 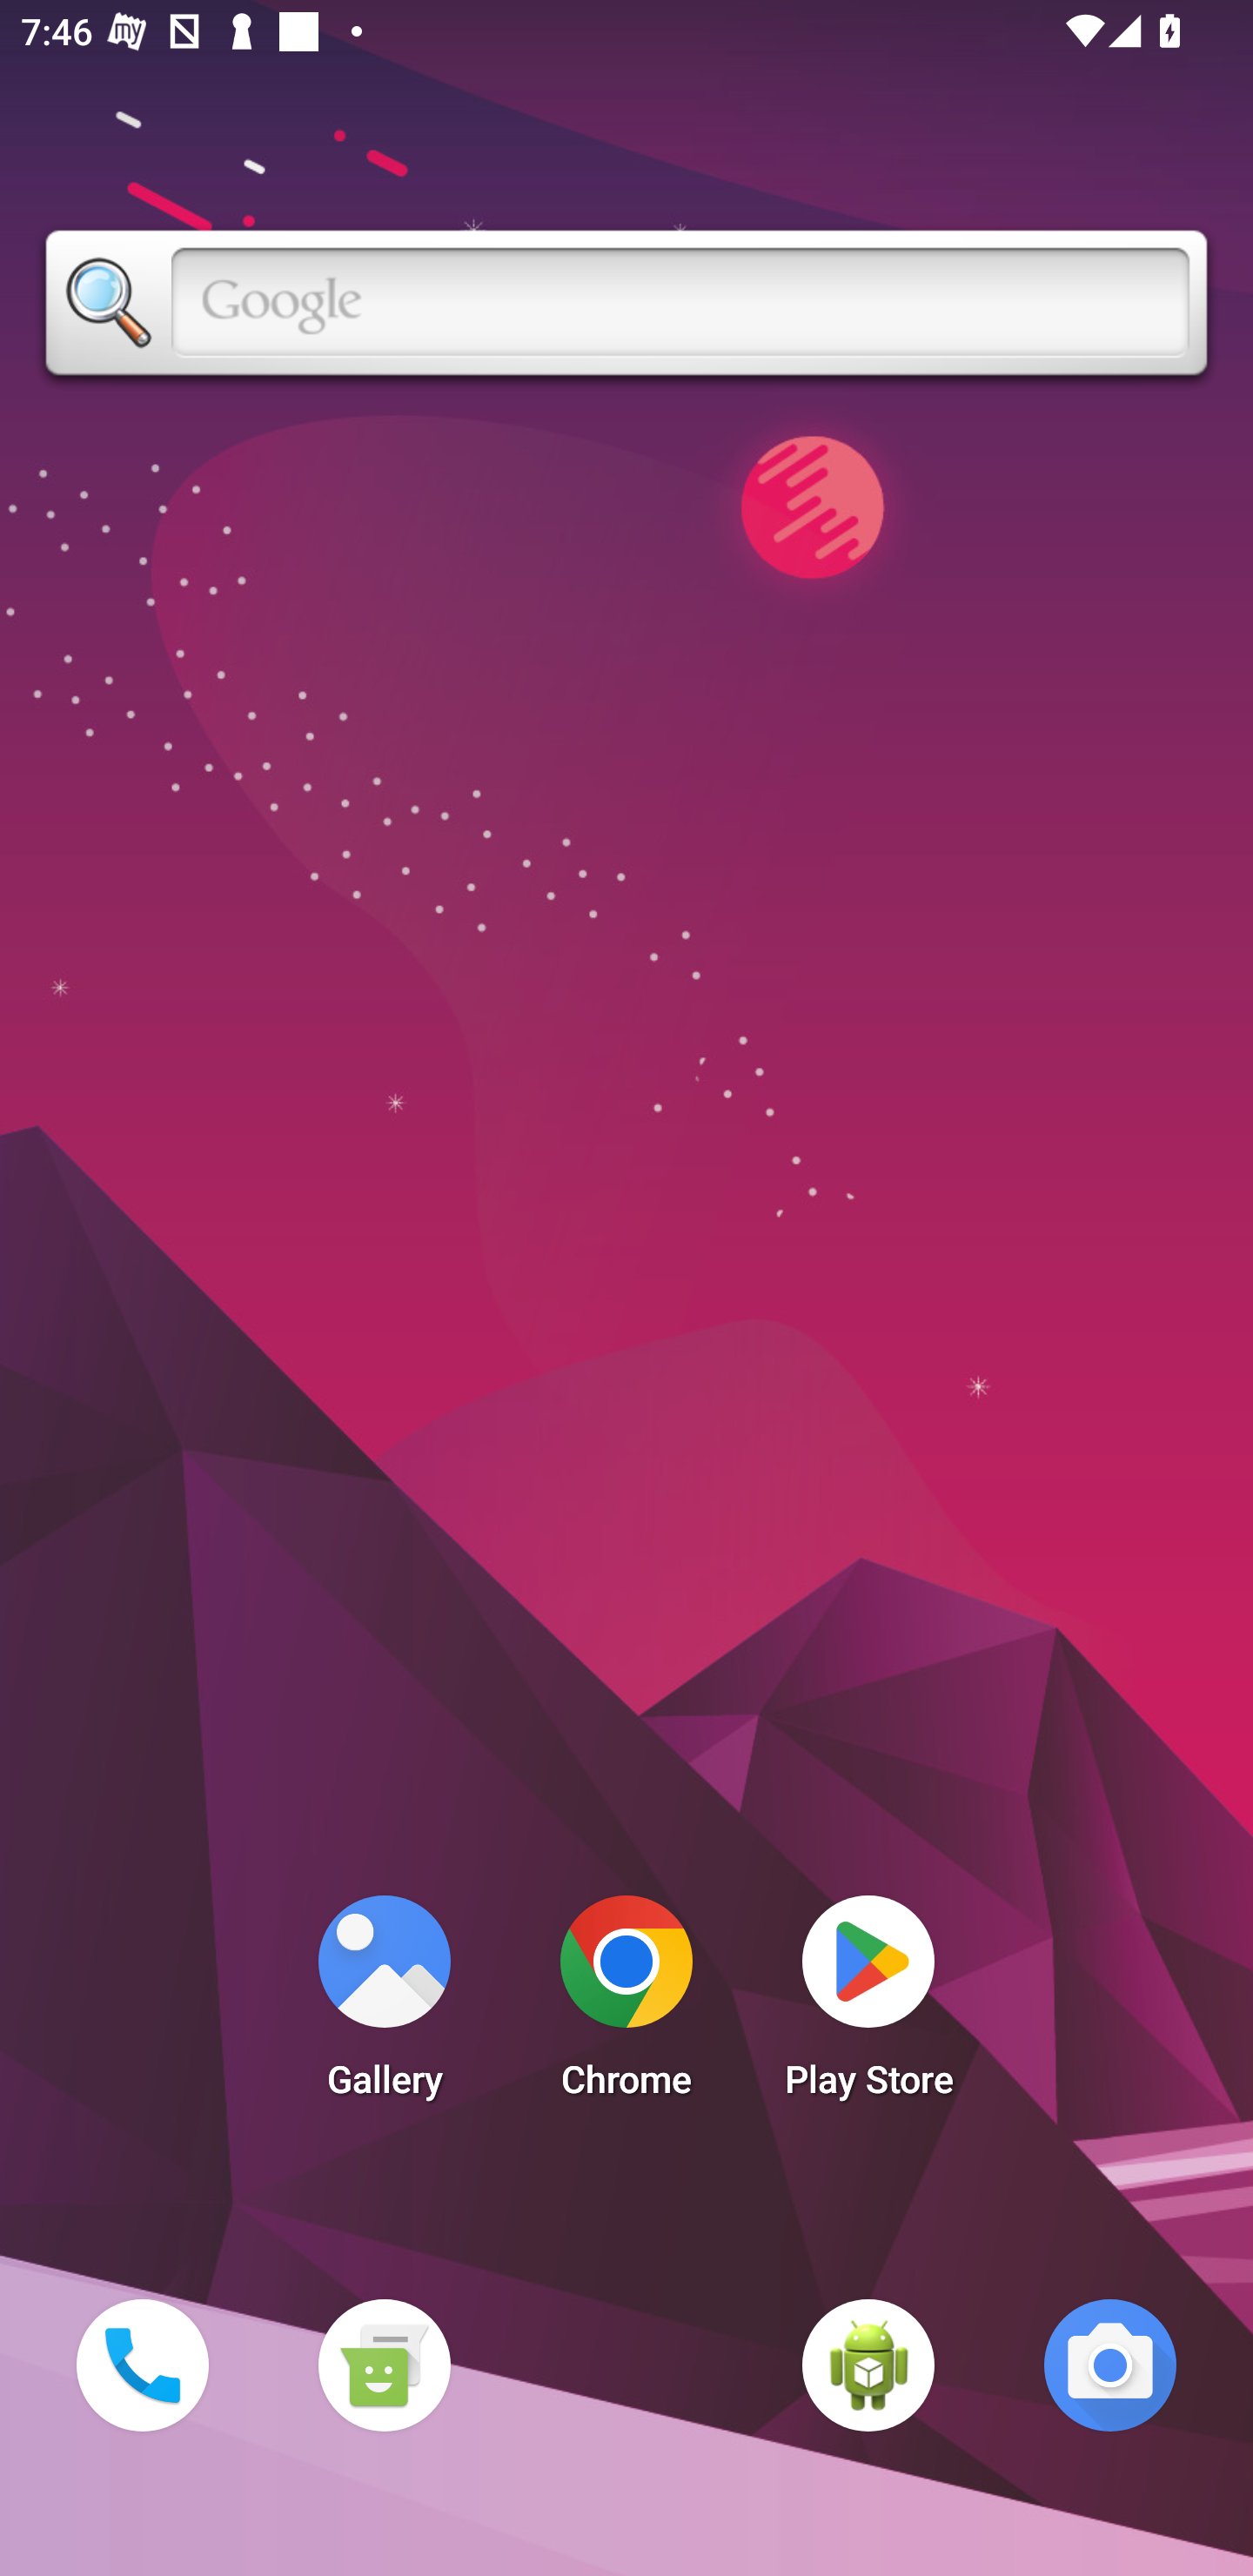 What do you see at coordinates (384, 2365) in the screenshot?
I see `Messaging` at bounding box center [384, 2365].